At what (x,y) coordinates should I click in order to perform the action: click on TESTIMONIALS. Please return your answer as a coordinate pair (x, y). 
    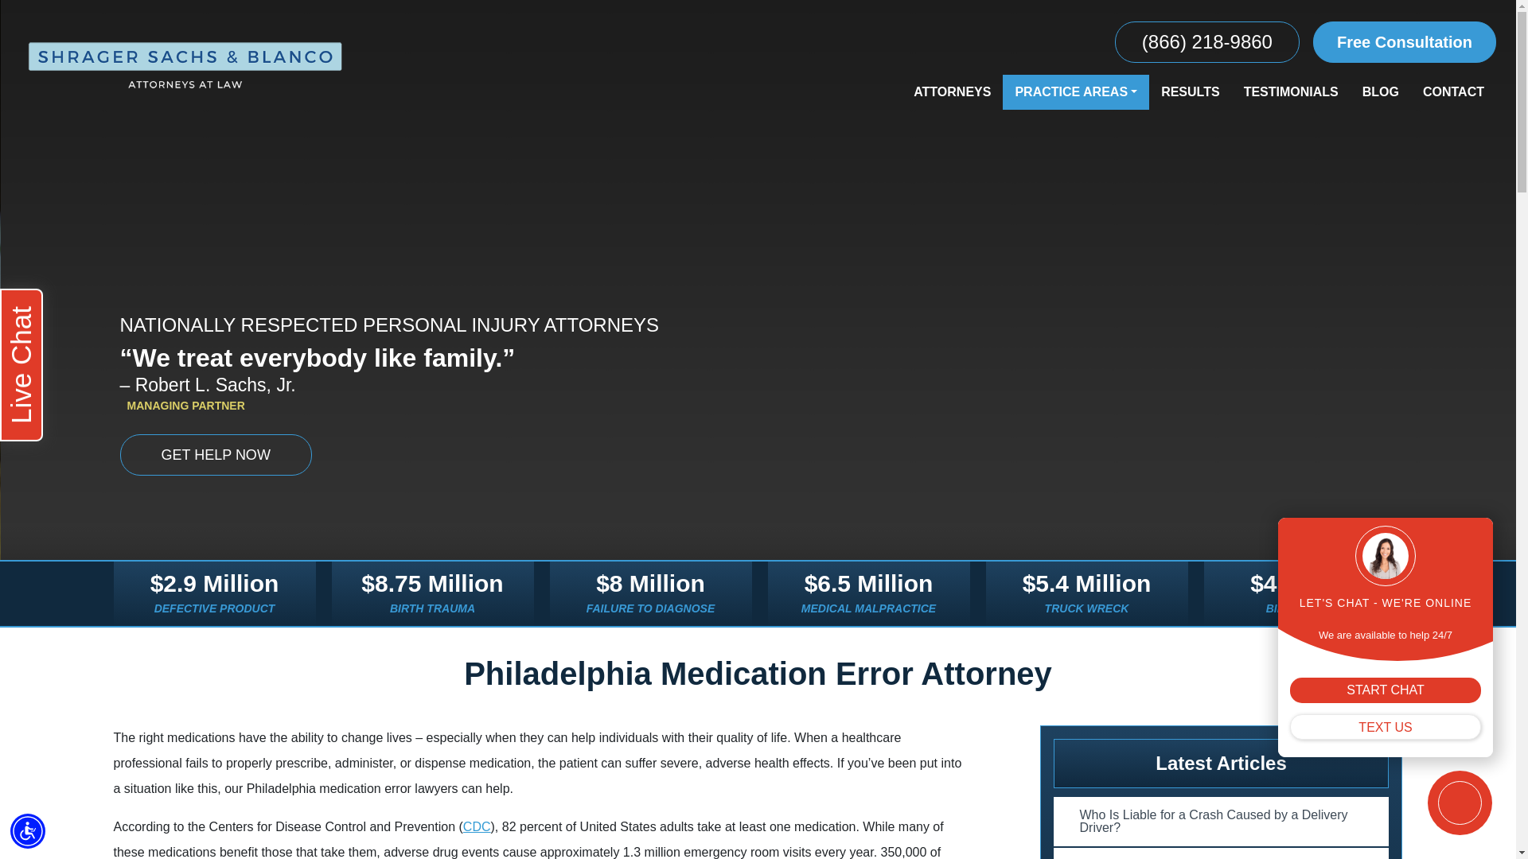
    Looking at the image, I should click on (1291, 92).